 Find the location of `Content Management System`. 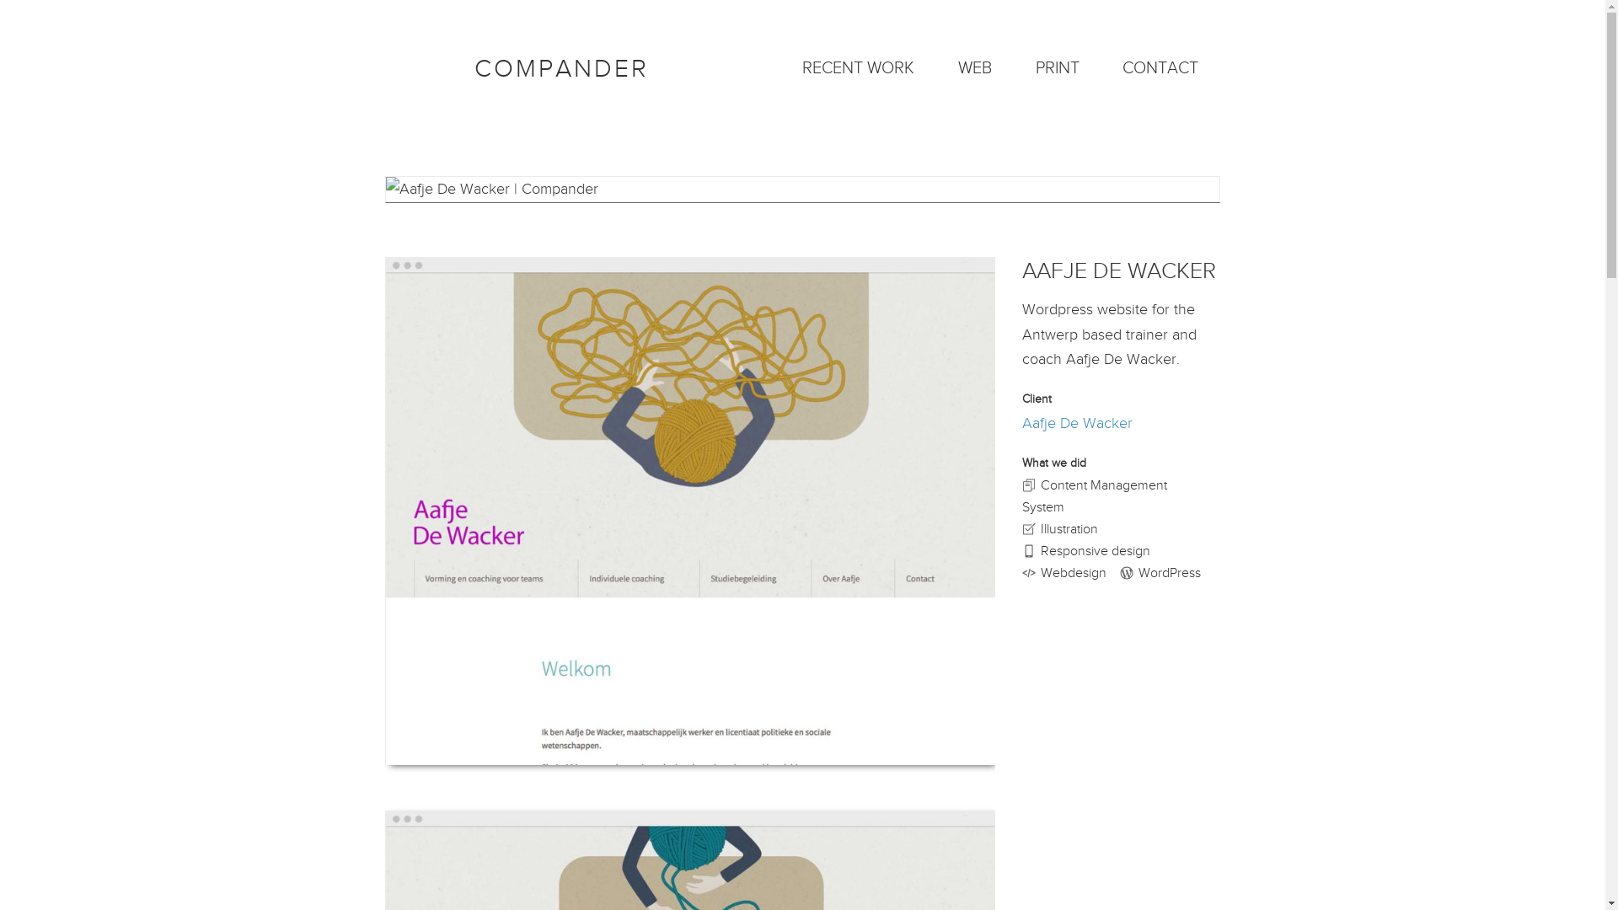

Content Management System is located at coordinates (1095, 497).